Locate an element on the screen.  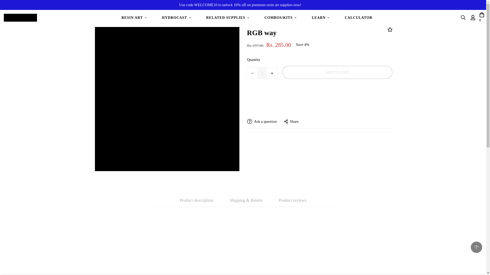
Pourfect - Resin Art Store is located at coordinates (20, 17).